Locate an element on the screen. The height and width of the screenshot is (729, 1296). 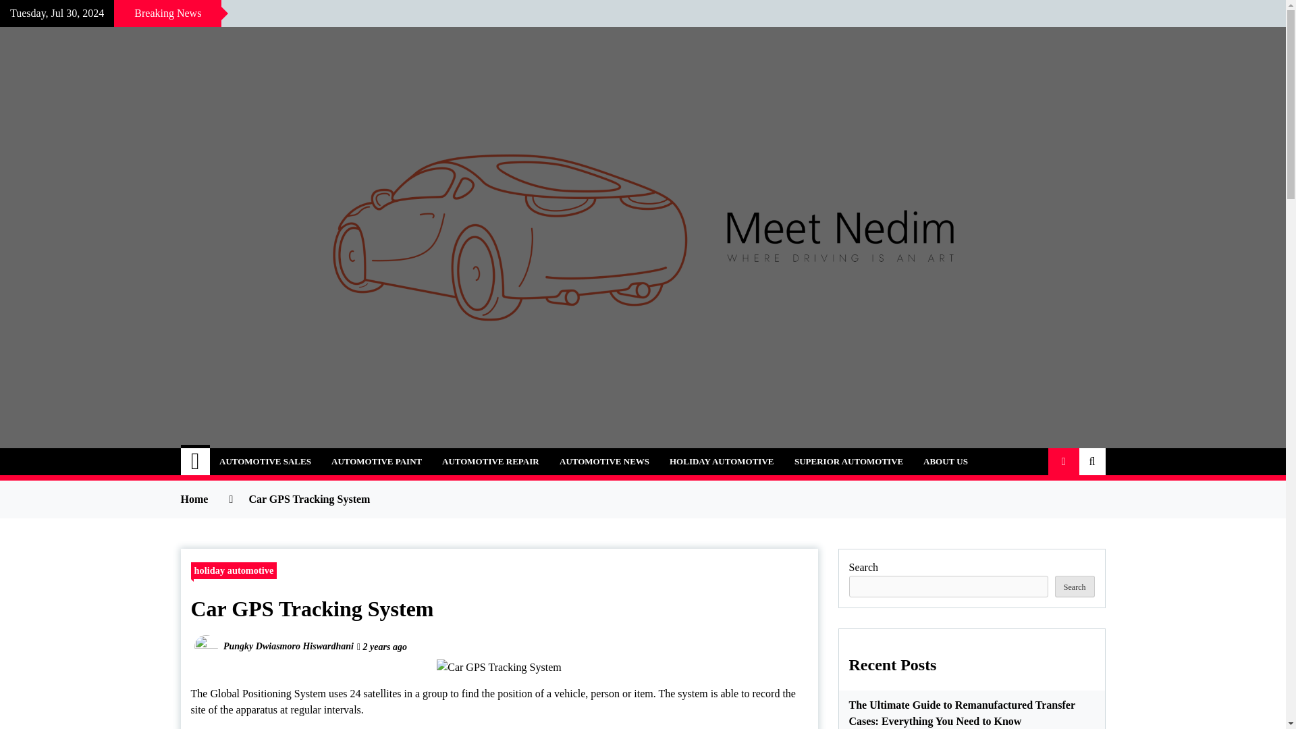
AUTOMOTIVE PAINT is located at coordinates (377, 462).